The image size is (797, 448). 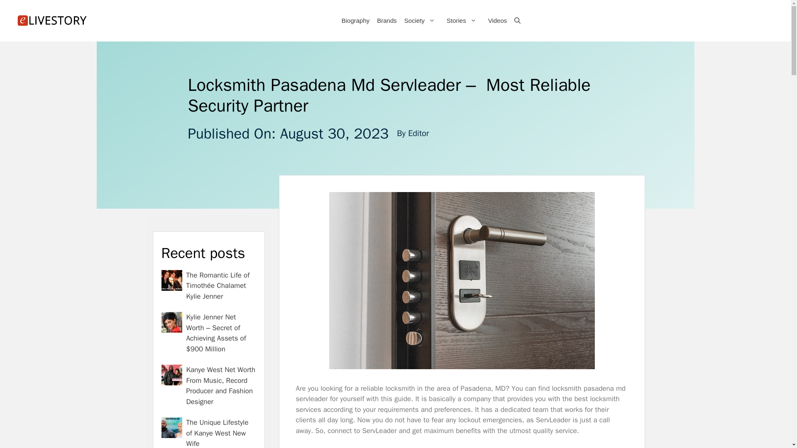 What do you see at coordinates (463, 21) in the screenshot?
I see `Stories` at bounding box center [463, 21].